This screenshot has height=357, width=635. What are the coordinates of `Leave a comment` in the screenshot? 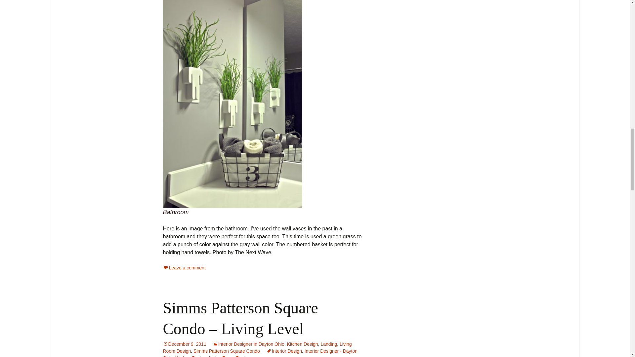 It's located at (184, 268).